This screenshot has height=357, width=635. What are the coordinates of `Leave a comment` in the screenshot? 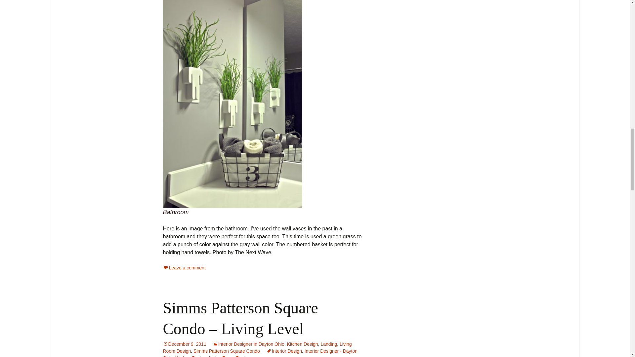 It's located at (184, 268).